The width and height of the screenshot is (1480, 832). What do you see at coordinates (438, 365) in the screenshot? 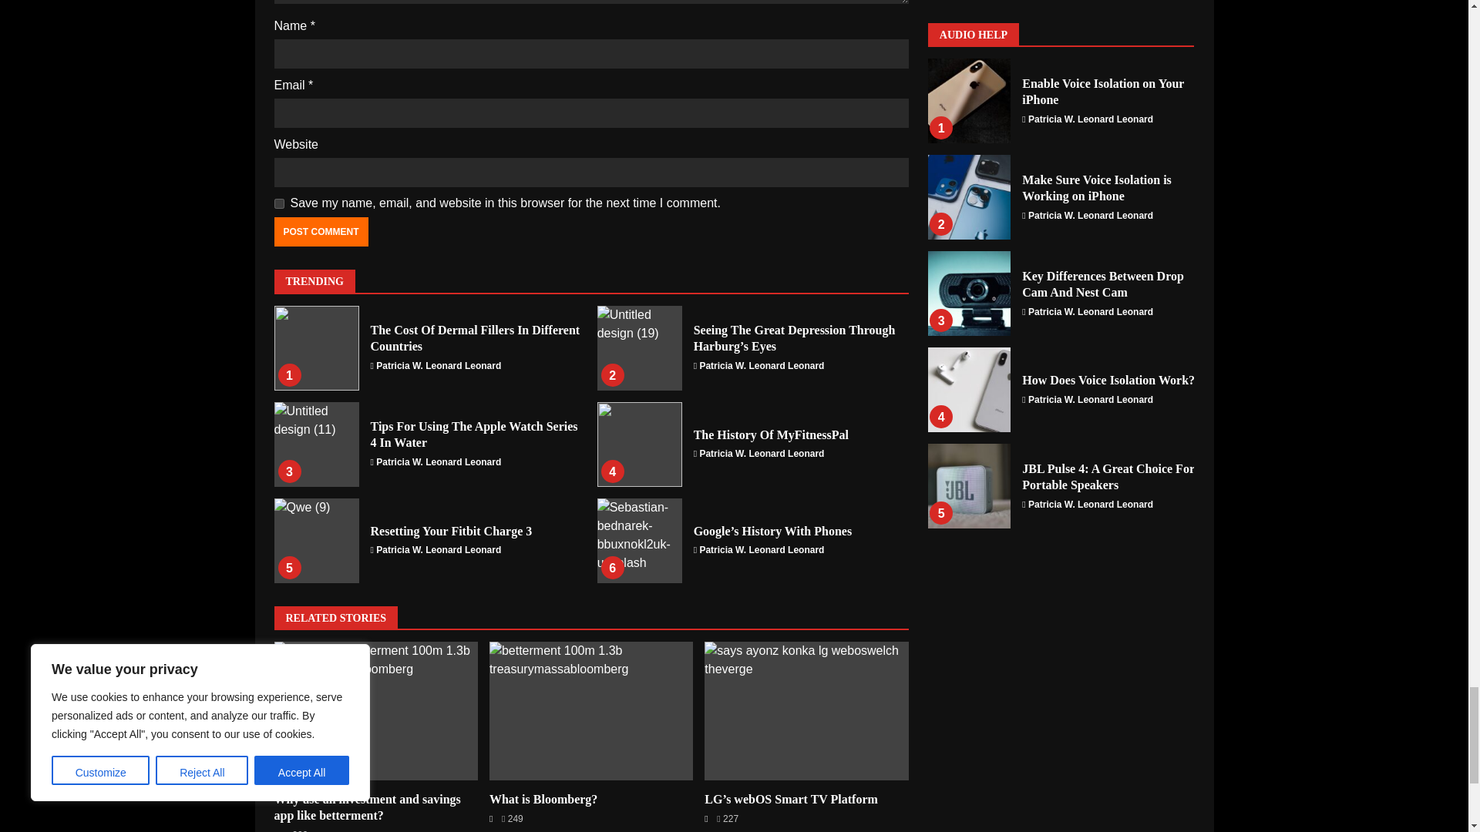
I see `Patricia W. Leonard Leonard` at bounding box center [438, 365].